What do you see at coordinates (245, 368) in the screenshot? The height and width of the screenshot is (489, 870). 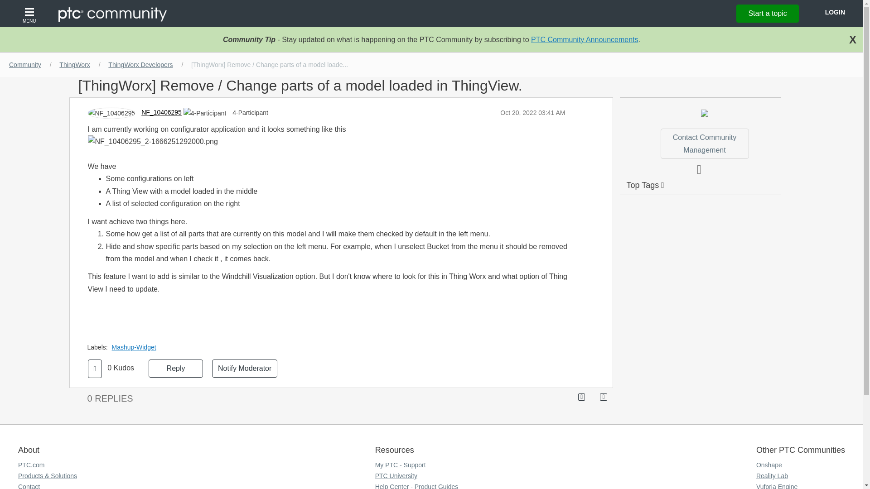 I see `Notify Moderator` at bounding box center [245, 368].